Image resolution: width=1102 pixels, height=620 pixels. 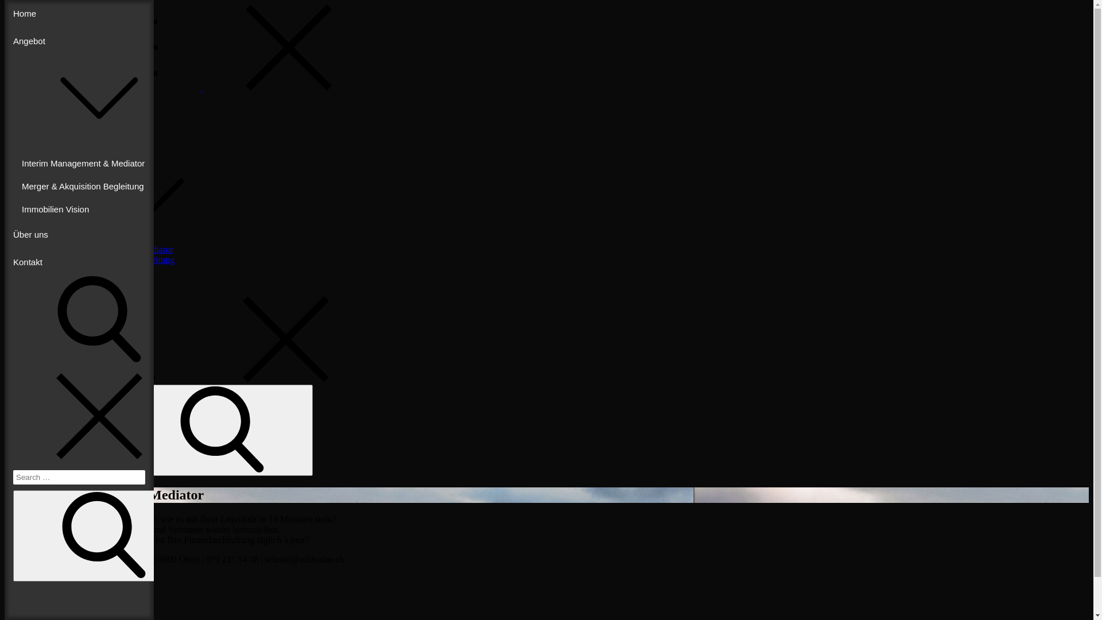 I want to click on Immobilien Vision, so click(x=79, y=209).